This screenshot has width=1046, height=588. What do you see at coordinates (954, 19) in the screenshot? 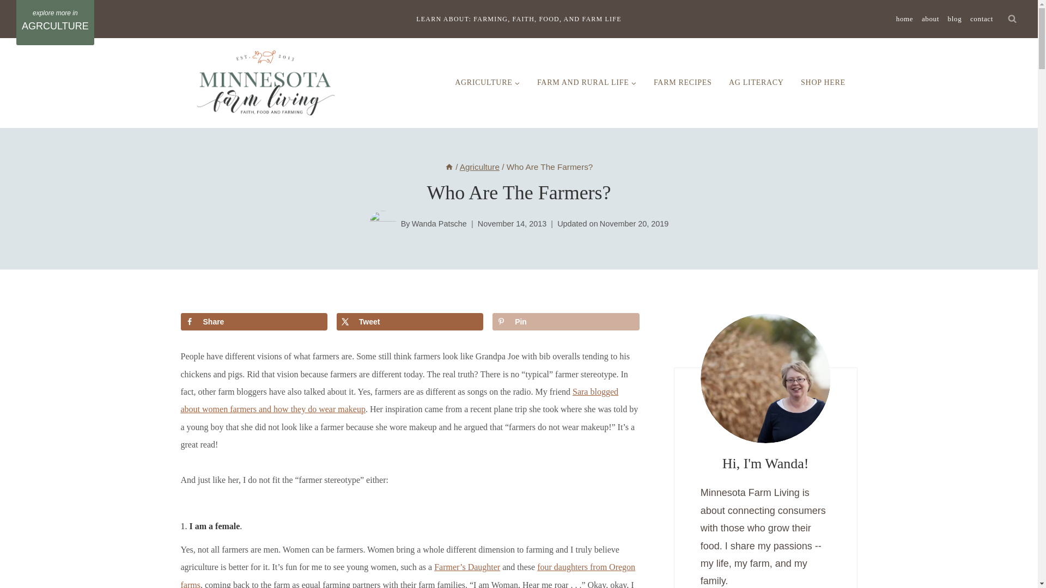
I see `blog` at bounding box center [954, 19].